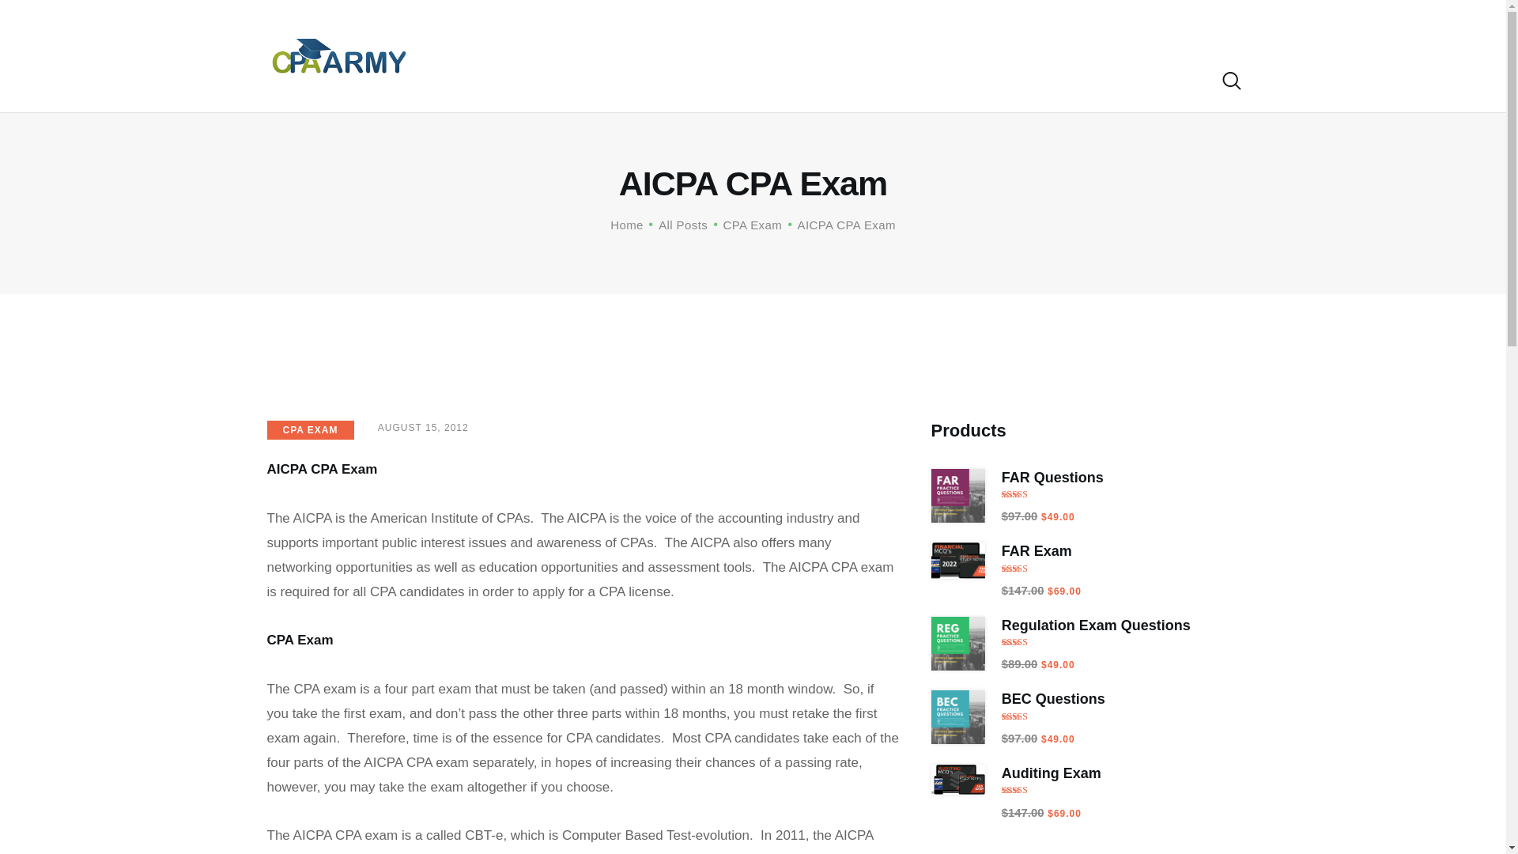 This screenshot has height=854, width=1518. Describe the element at coordinates (626, 225) in the screenshot. I see `Home` at that location.